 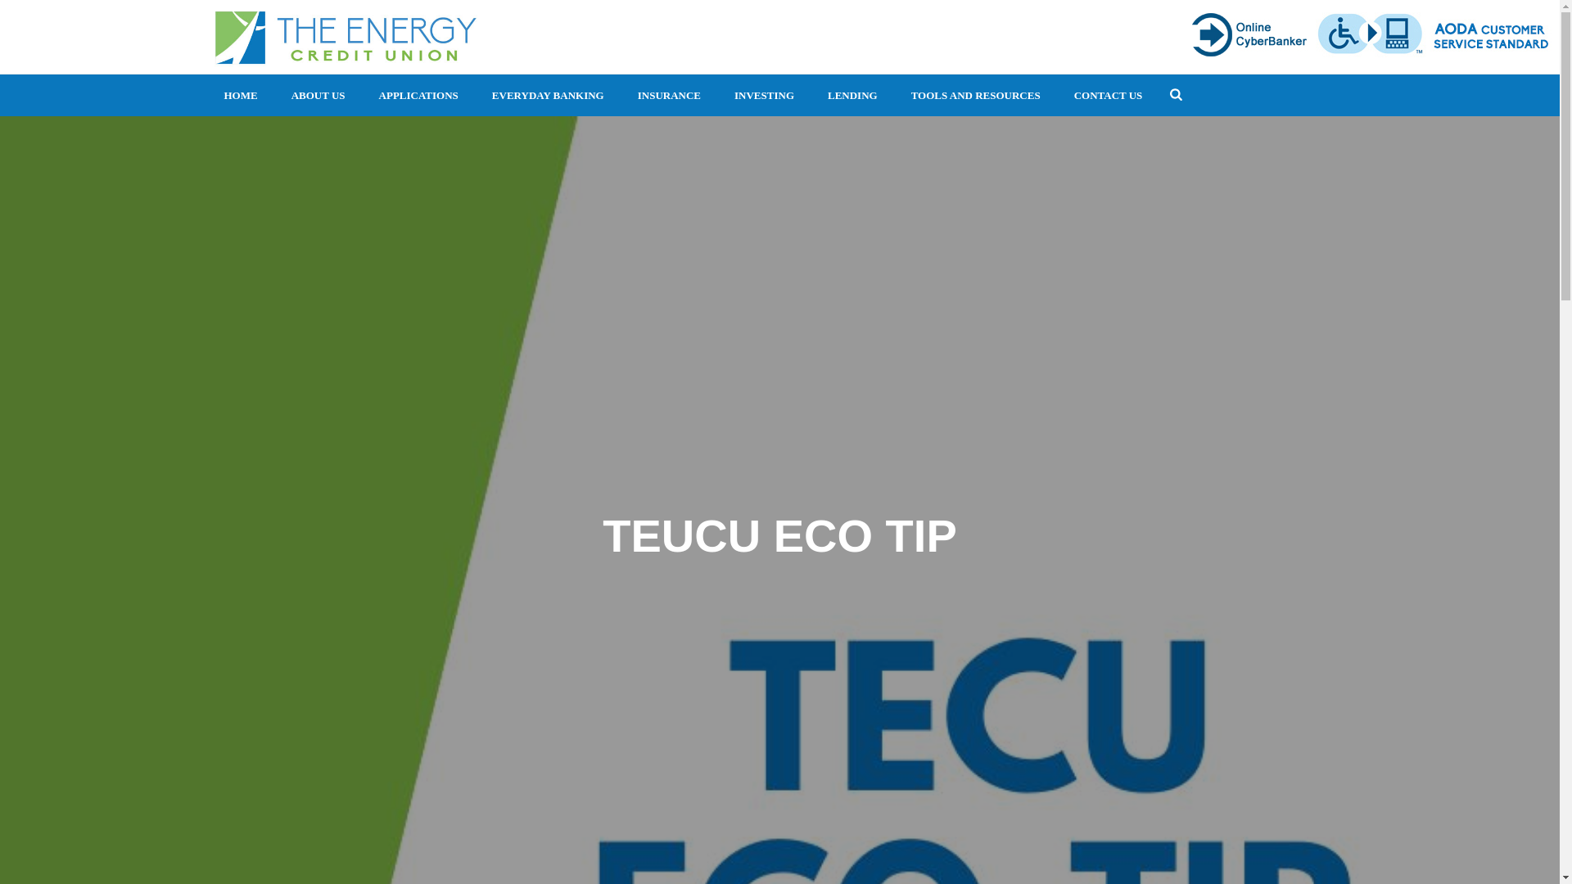 What do you see at coordinates (318, 95) in the screenshot?
I see `ABOUT US` at bounding box center [318, 95].